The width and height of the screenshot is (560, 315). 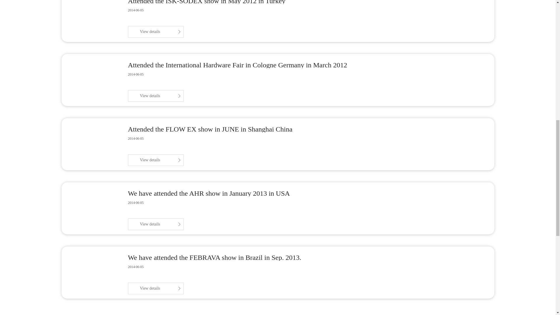 What do you see at coordinates (155, 224) in the screenshot?
I see `Click to see details` at bounding box center [155, 224].